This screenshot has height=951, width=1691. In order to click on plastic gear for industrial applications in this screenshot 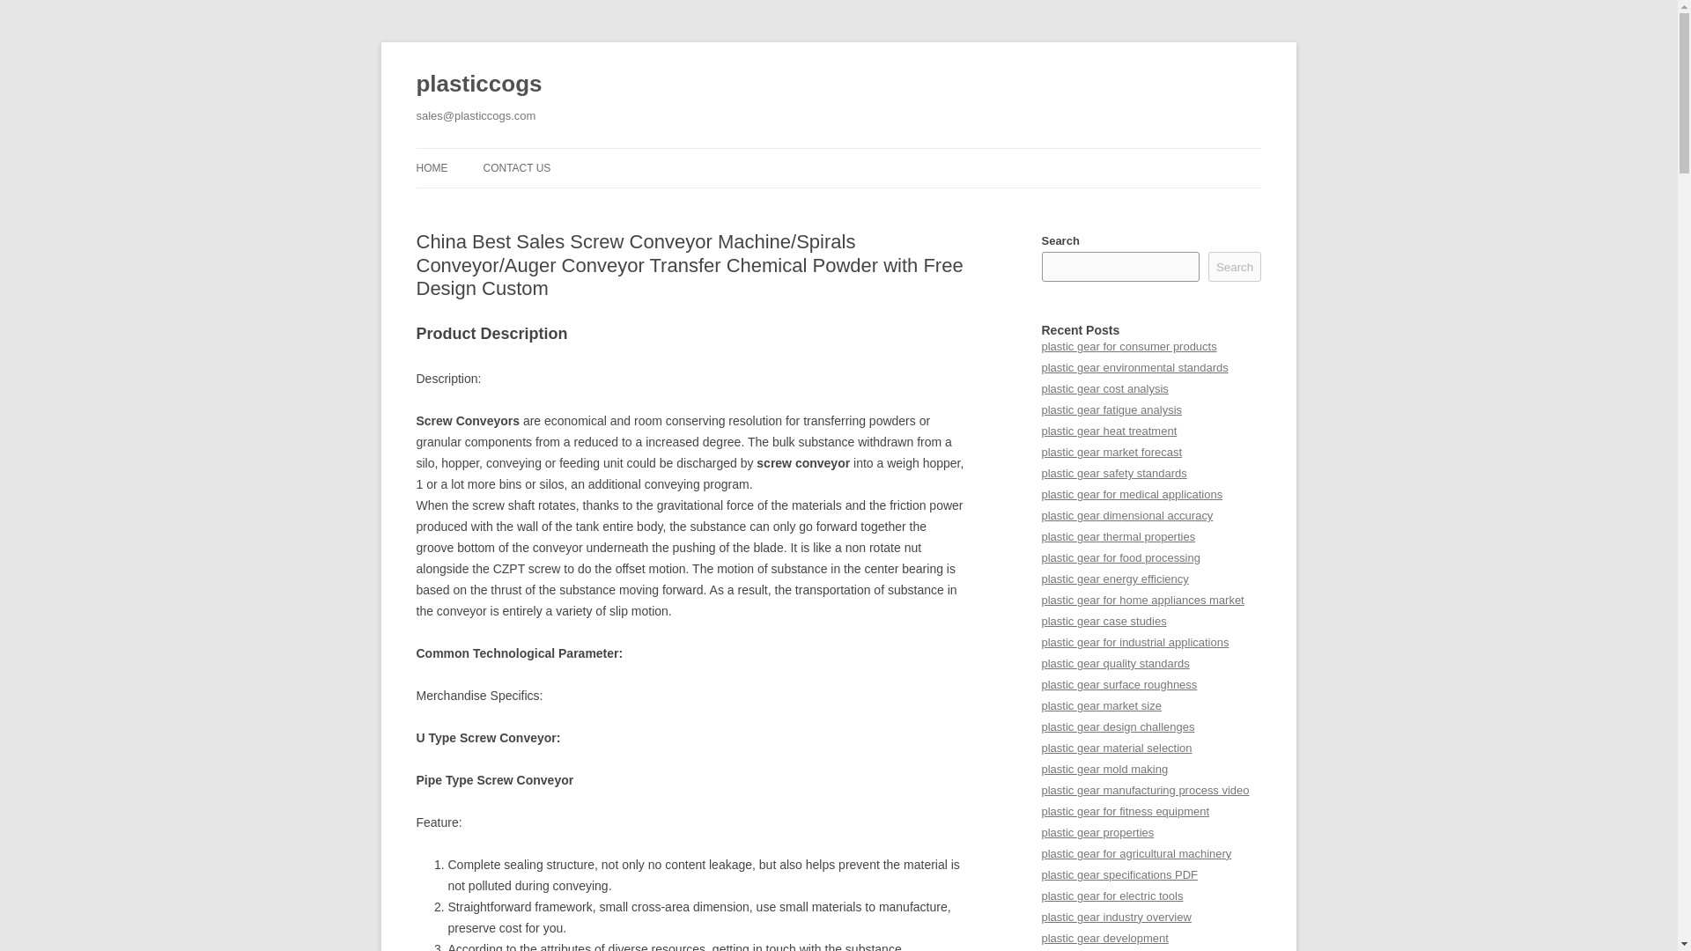, I will do `click(1134, 642)`.